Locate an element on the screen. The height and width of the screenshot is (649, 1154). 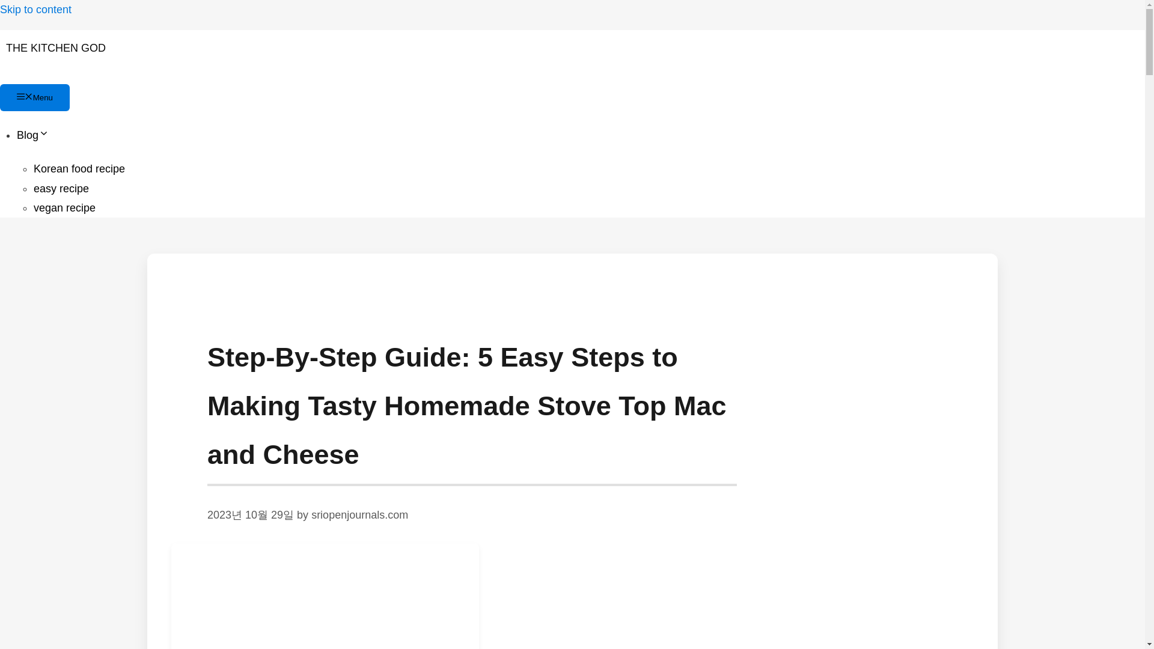
sriopenjournals.com is located at coordinates (359, 514).